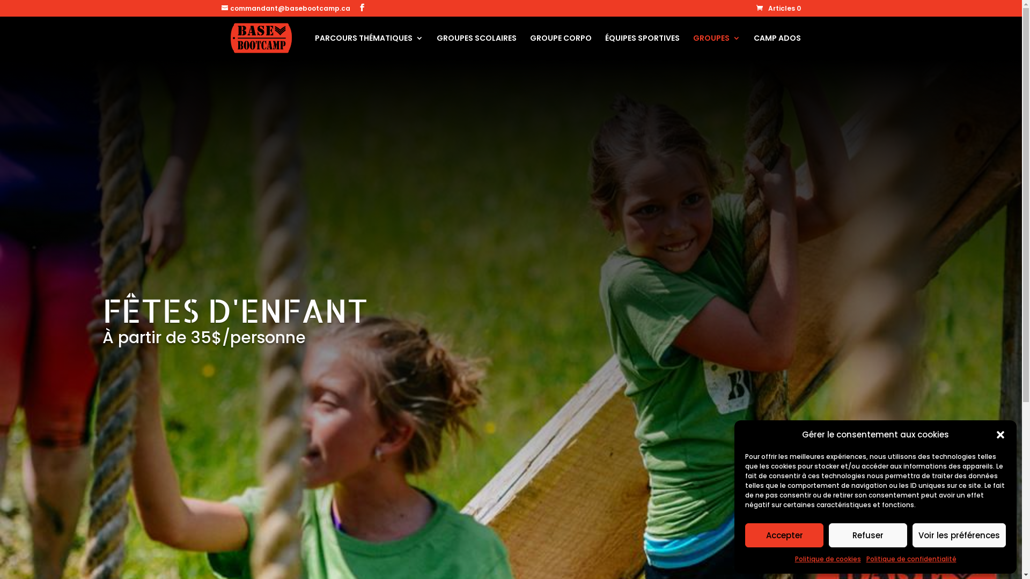 This screenshot has height=579, width=1030. Describe the element at coordinates (476, 47) in the screenshot. I see `GROUPES SCOLAIRES` at that location.